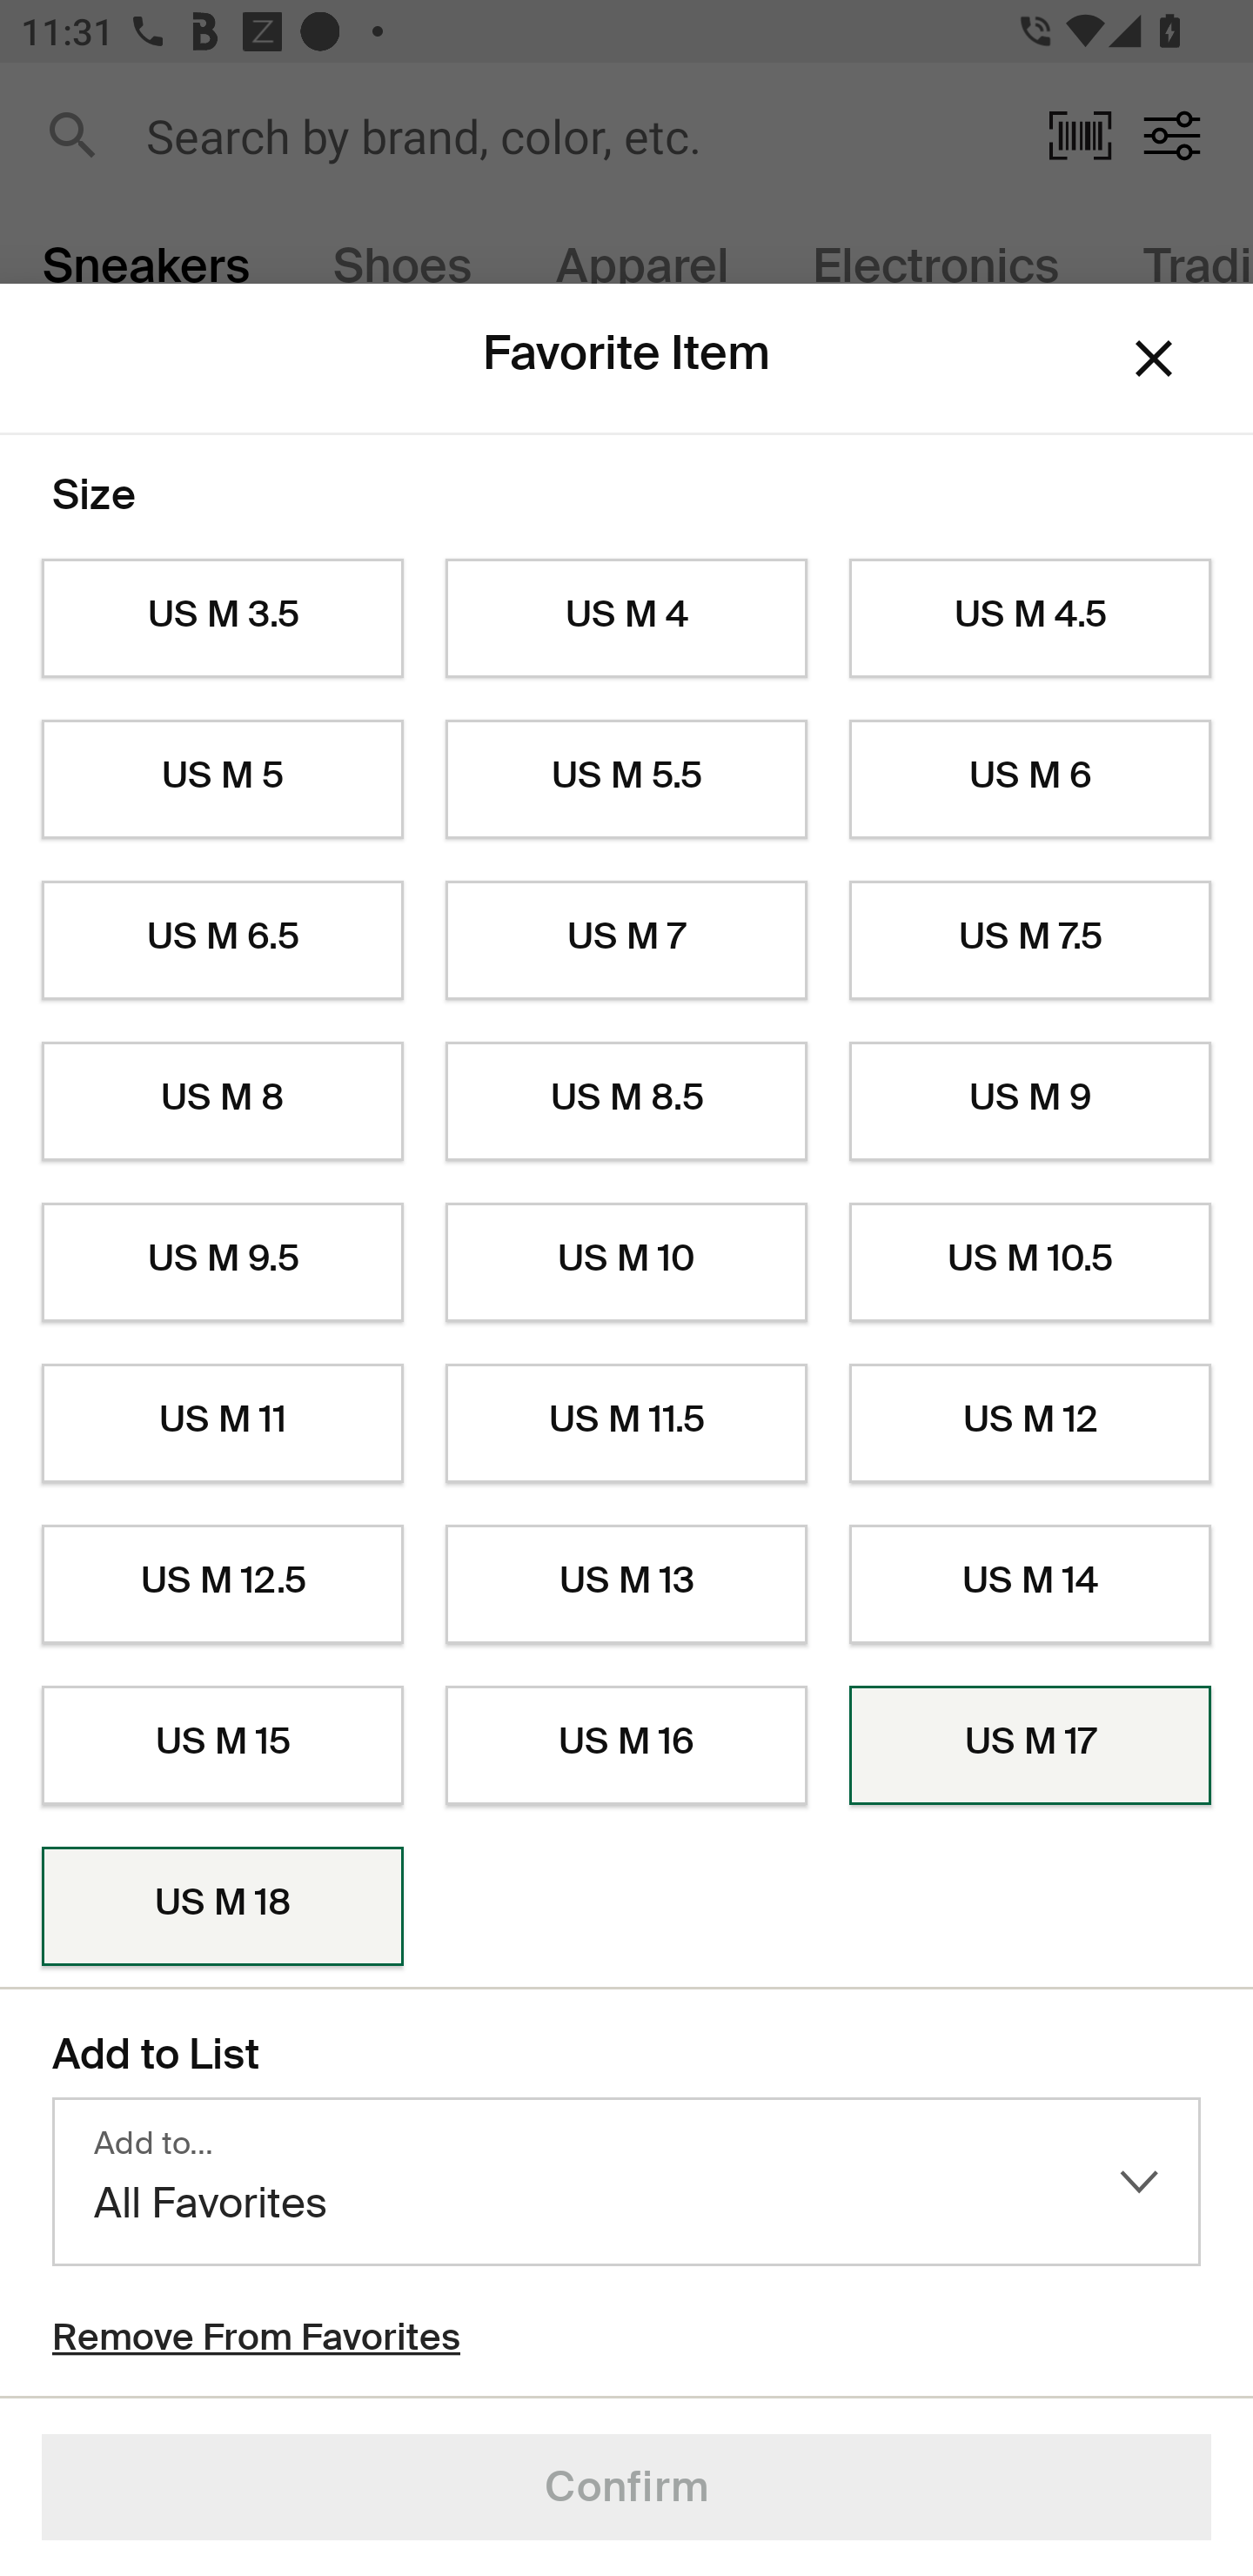  Describe the element at coordinates (1030, 1264) in the screenshot. I see `US M 10.5` at that location.